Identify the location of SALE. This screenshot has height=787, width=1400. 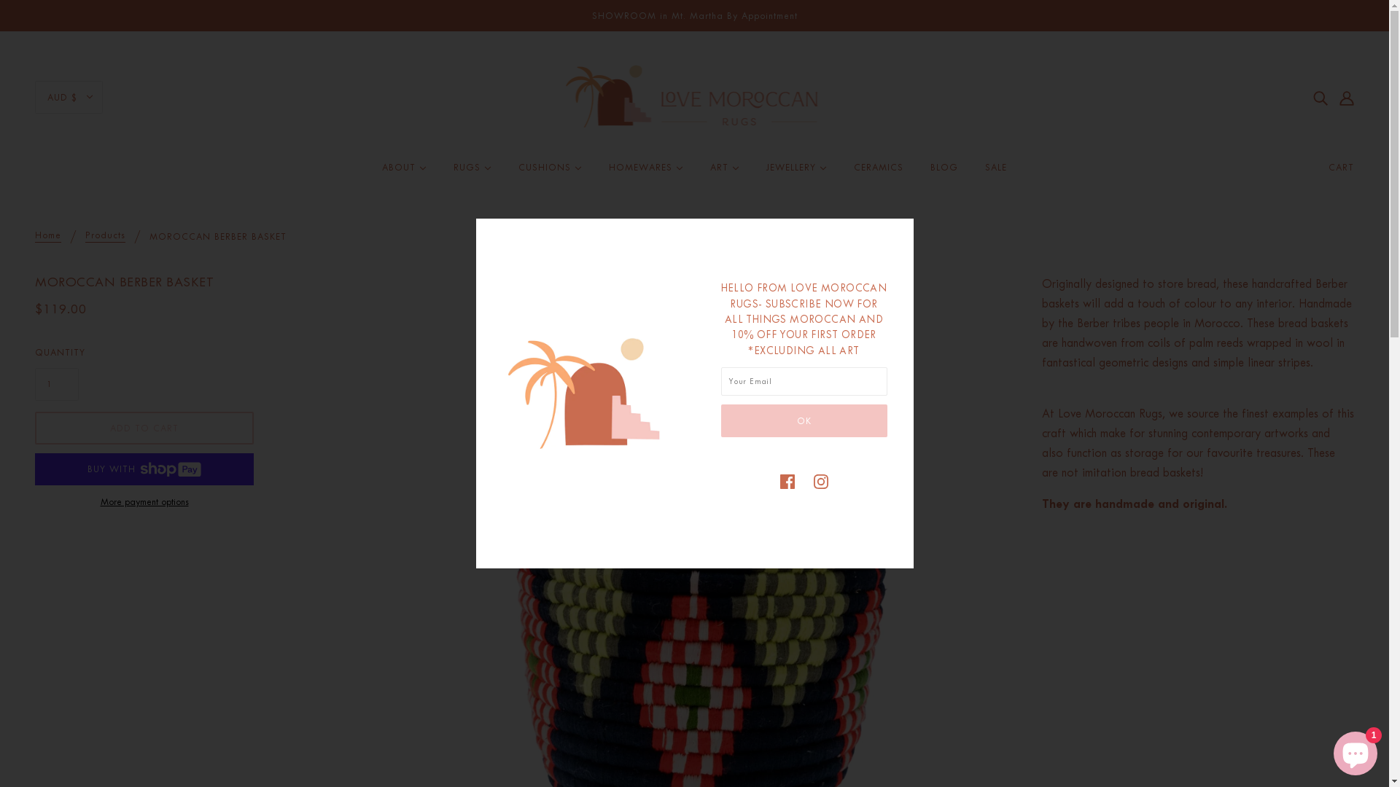
(996, 173).